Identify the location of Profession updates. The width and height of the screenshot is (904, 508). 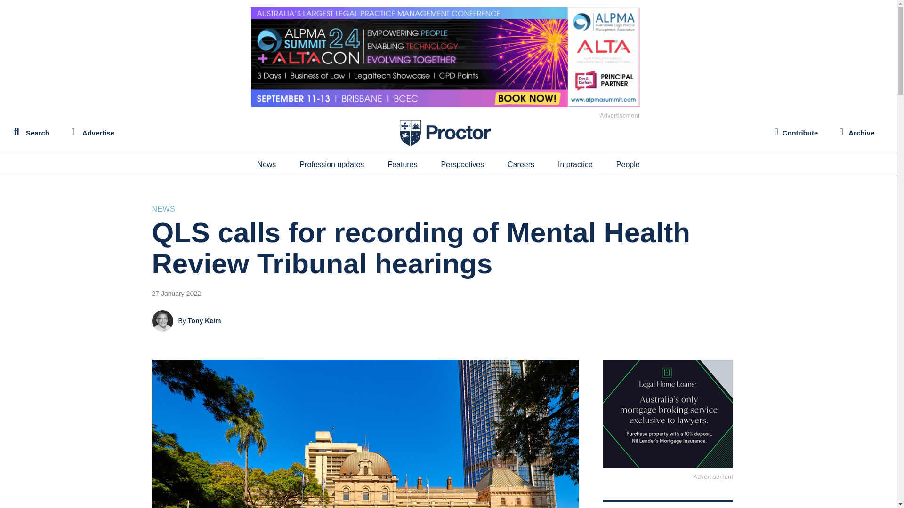
(331, 165).